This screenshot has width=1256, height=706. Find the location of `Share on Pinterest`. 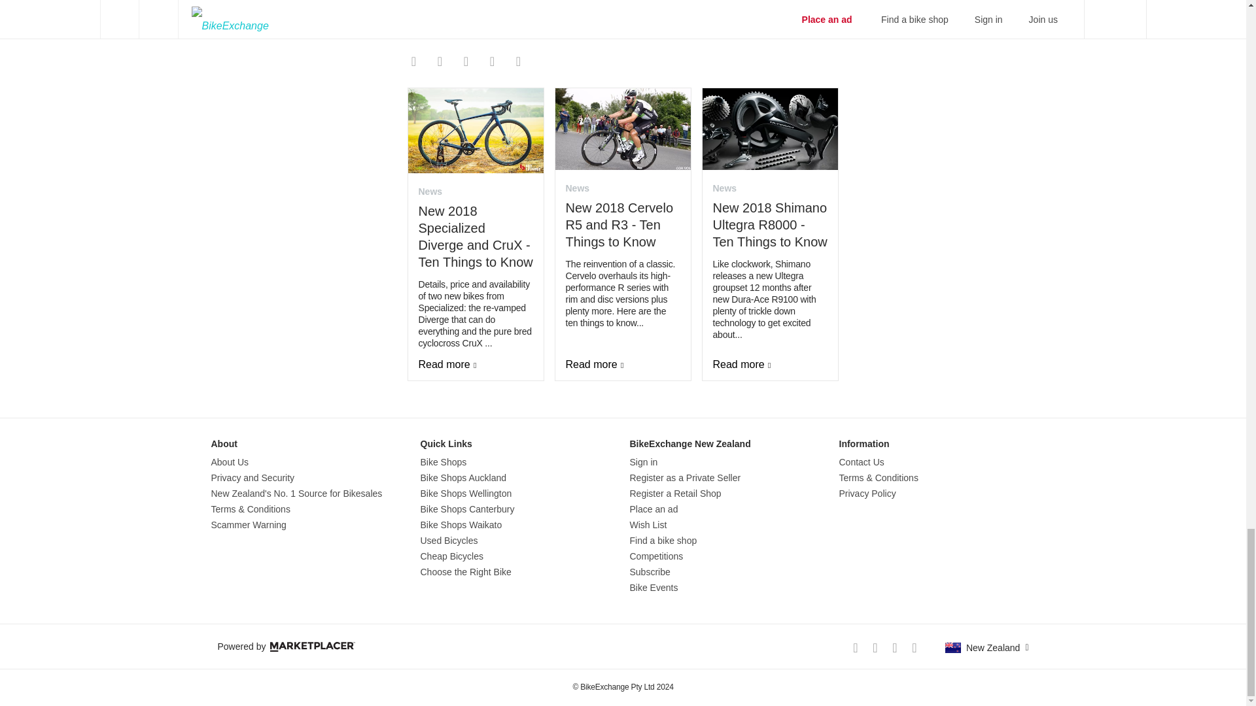

Share on Pinterest is located at coordinates (491, 61).